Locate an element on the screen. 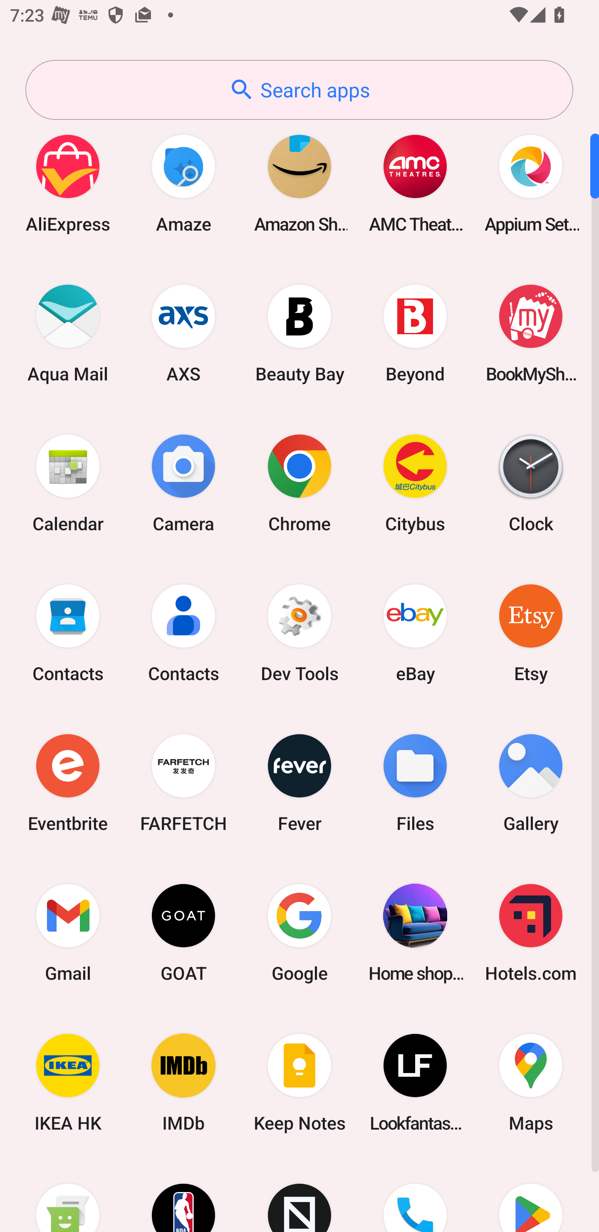  GOAT is located at coordinates (183, 932).